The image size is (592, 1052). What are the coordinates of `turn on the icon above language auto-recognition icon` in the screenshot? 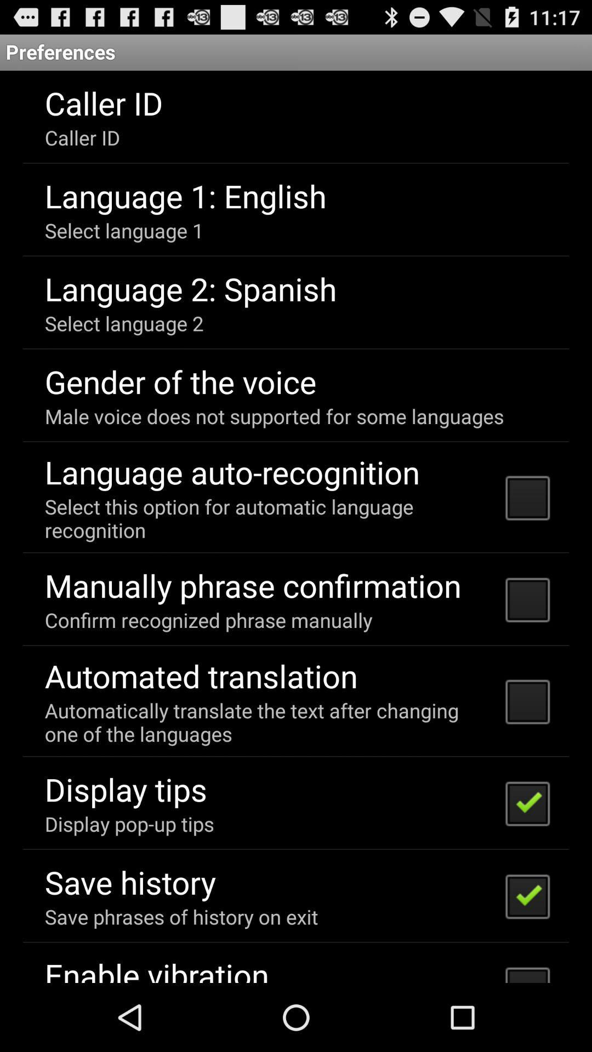 It's located at (274, 416).